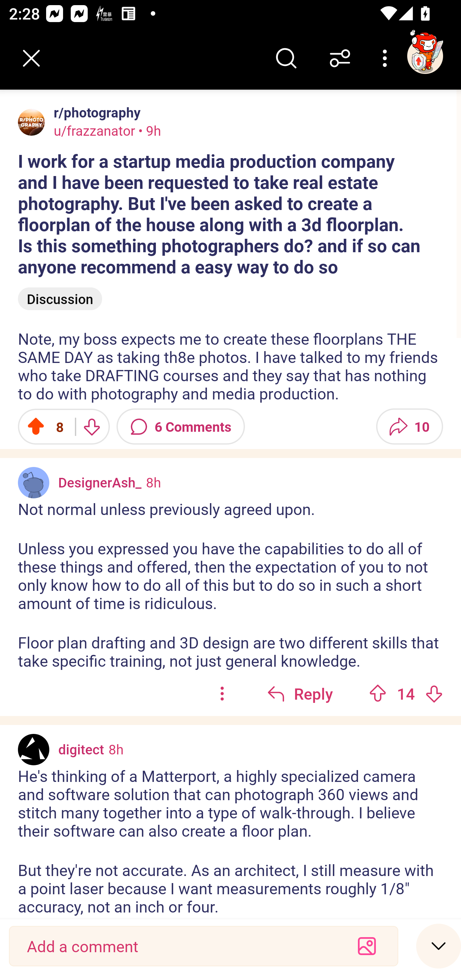 This screenshot has width=461, height=973. I want to click on r/photography, so click(95, 112).